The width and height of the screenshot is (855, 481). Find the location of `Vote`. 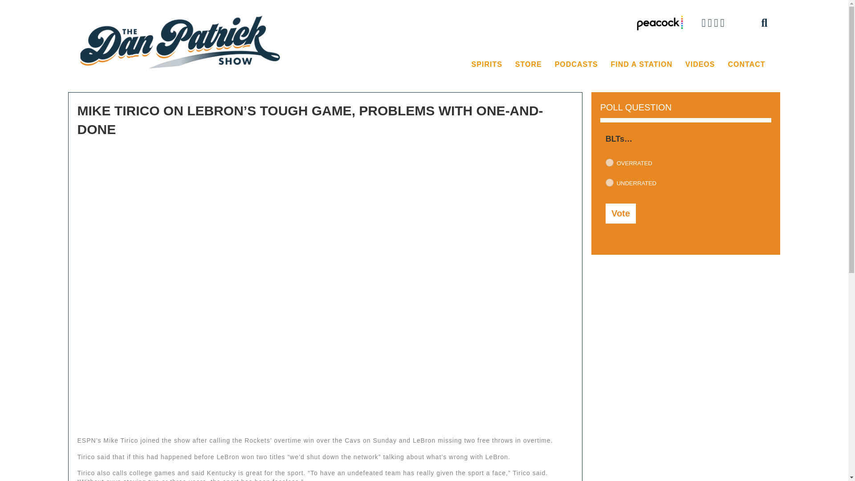

Vote is located at coordinates (621, 213).